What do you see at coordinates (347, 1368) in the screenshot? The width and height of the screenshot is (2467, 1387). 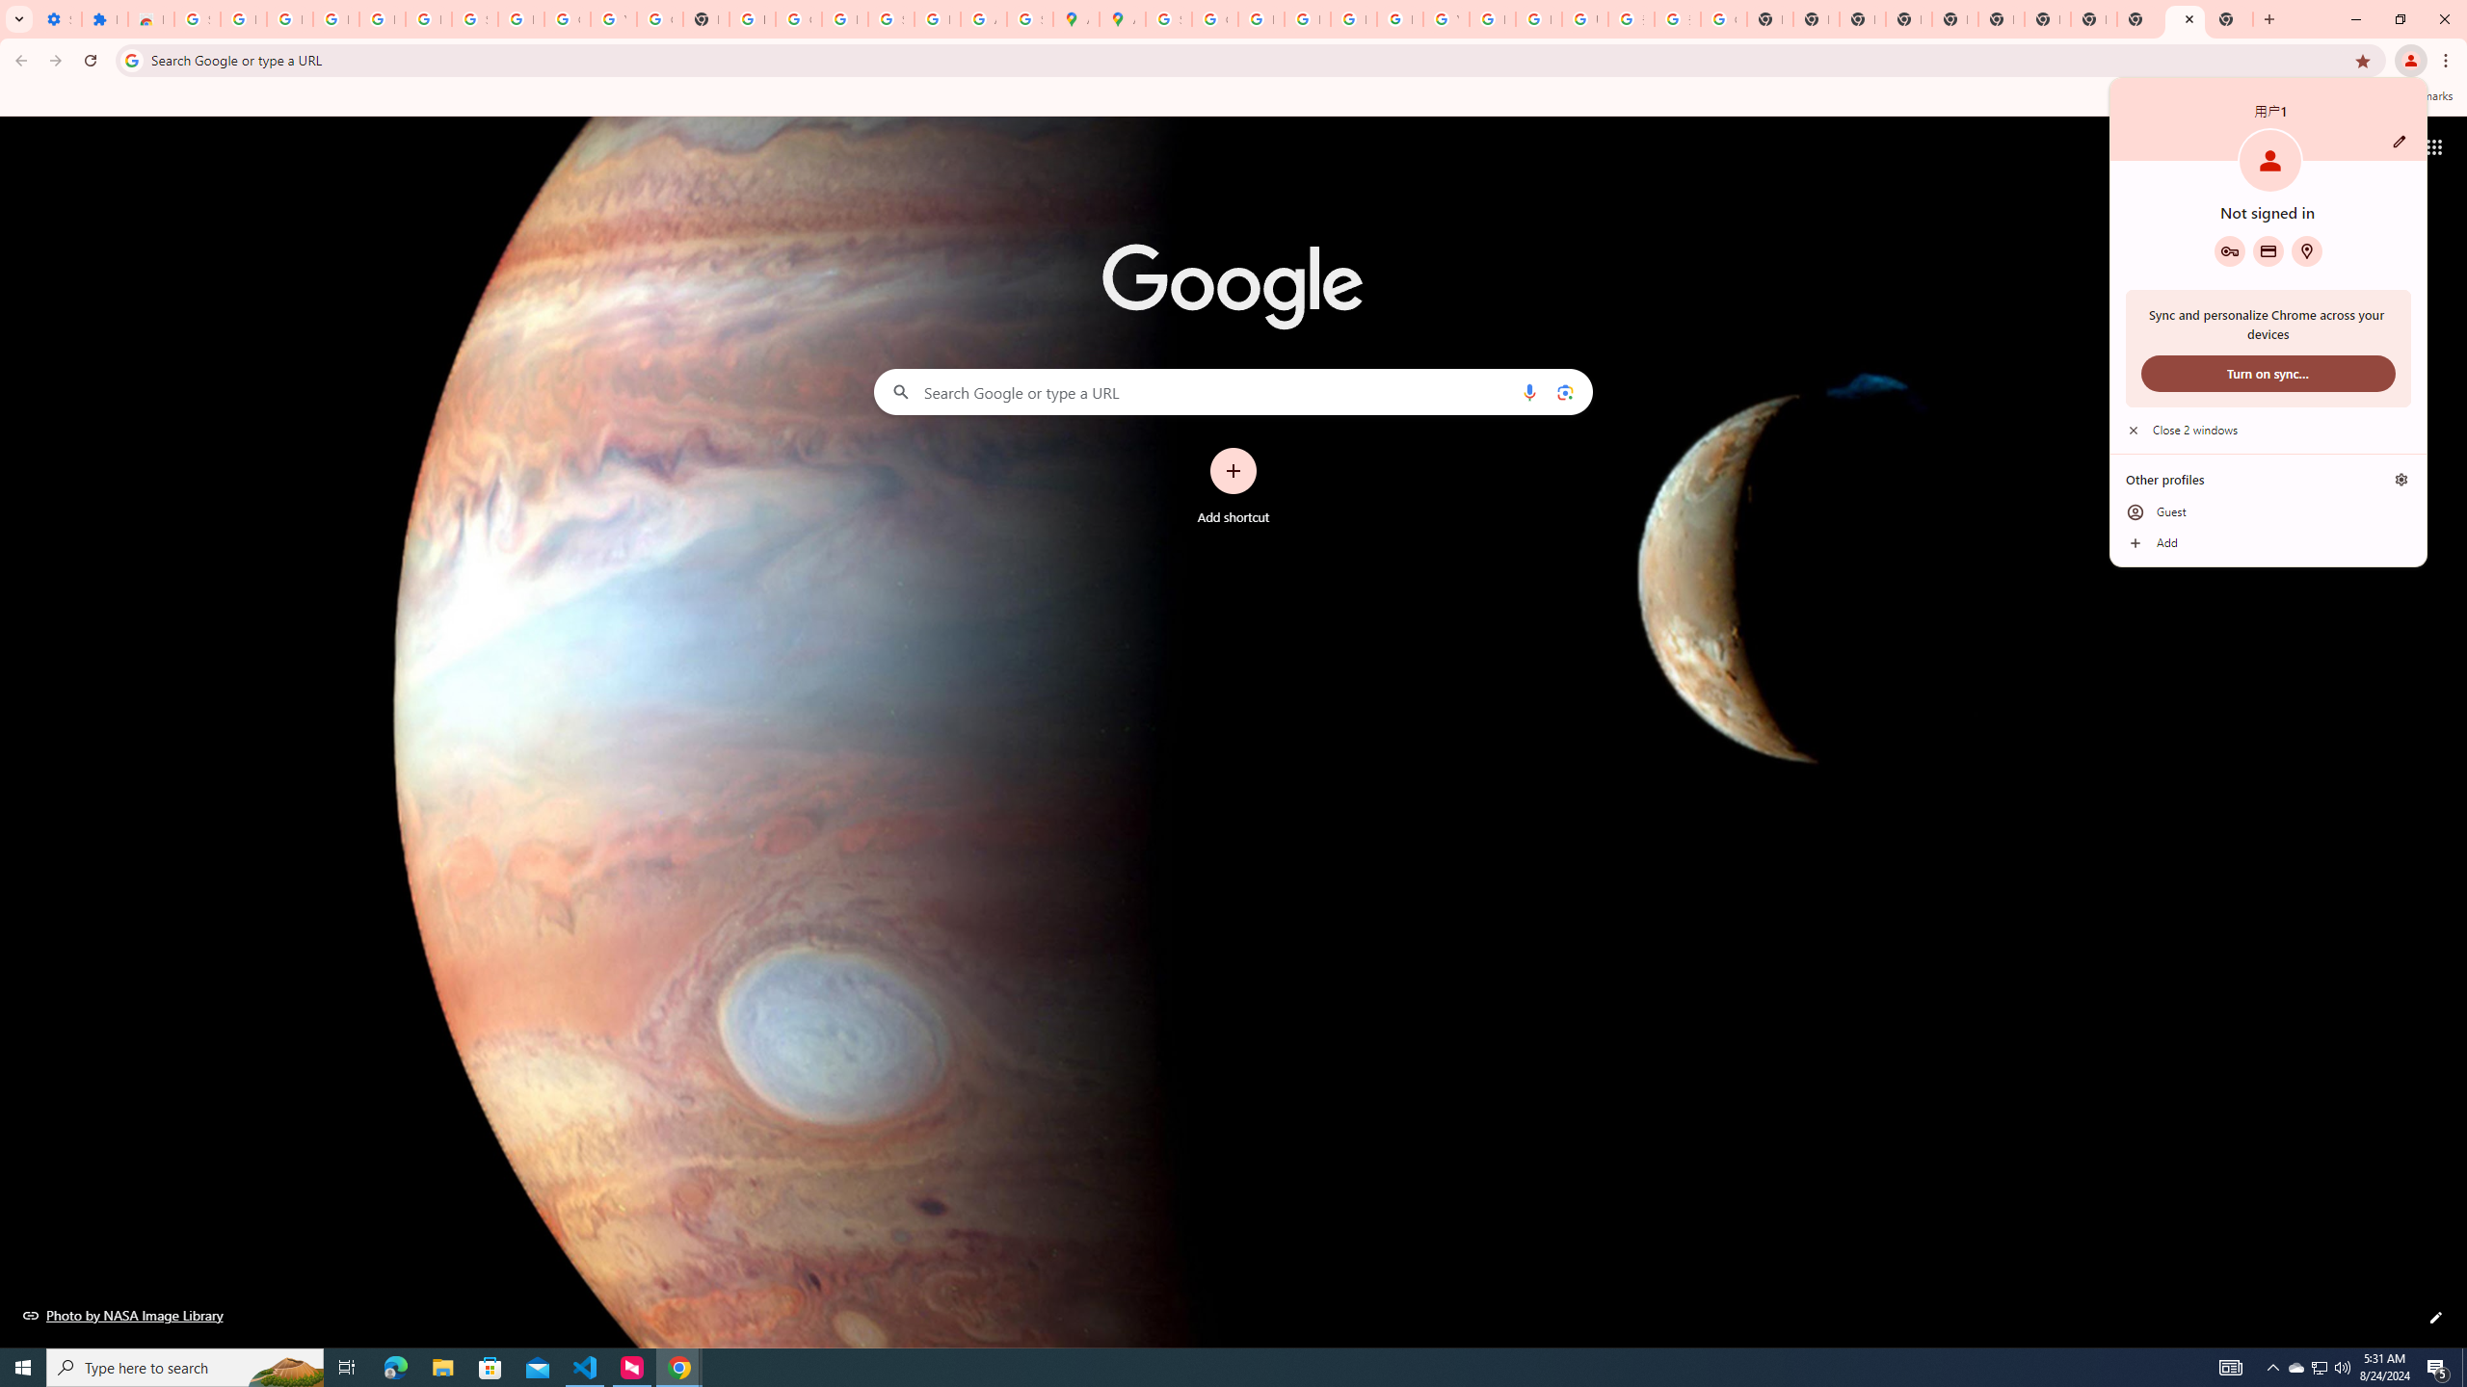 I see `Task View` at bounding box center [347, 1368].